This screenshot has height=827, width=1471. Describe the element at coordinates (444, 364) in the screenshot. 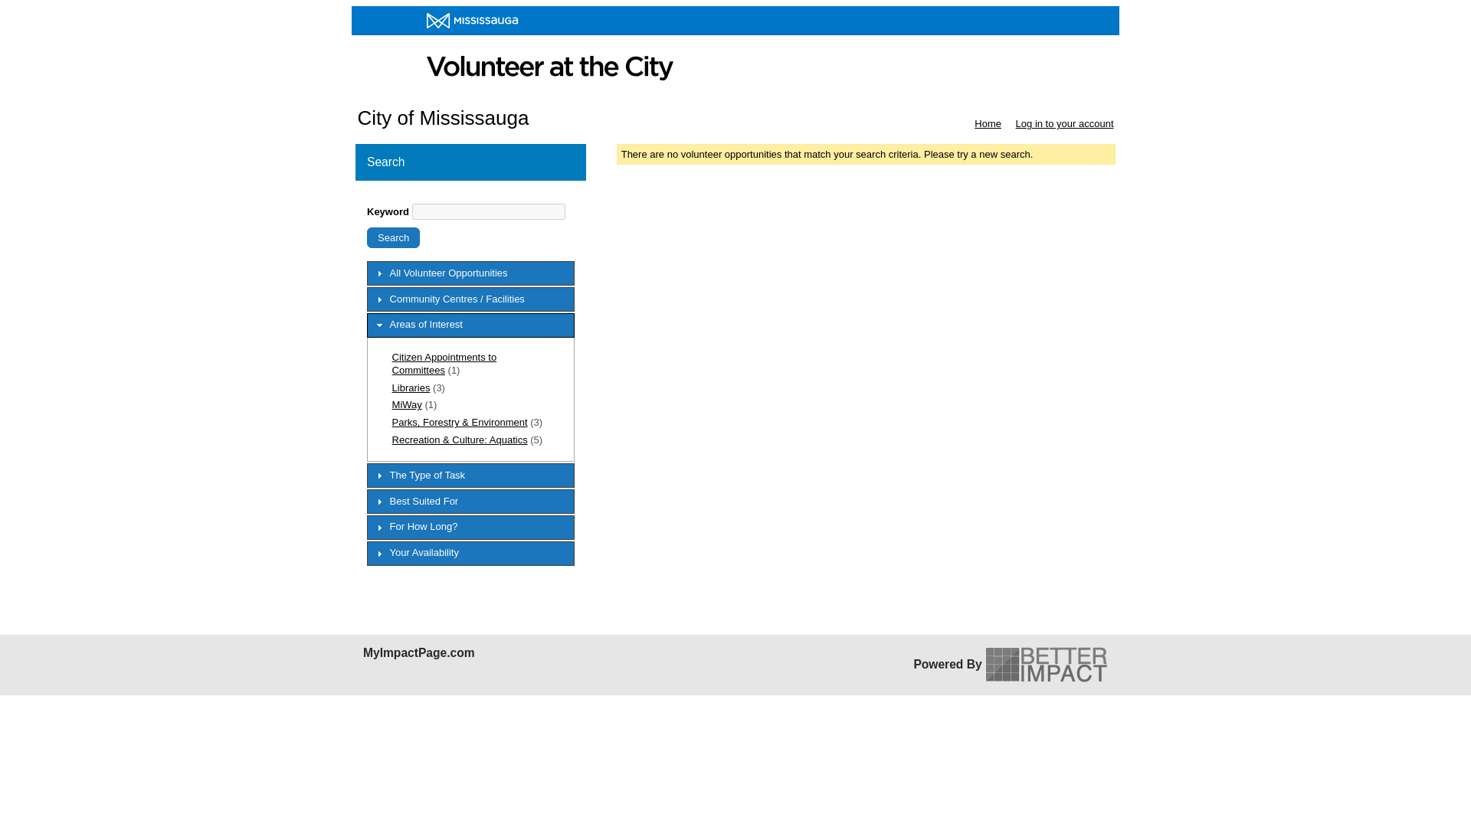

I see `Citizen Appointments to Committees` at that location.